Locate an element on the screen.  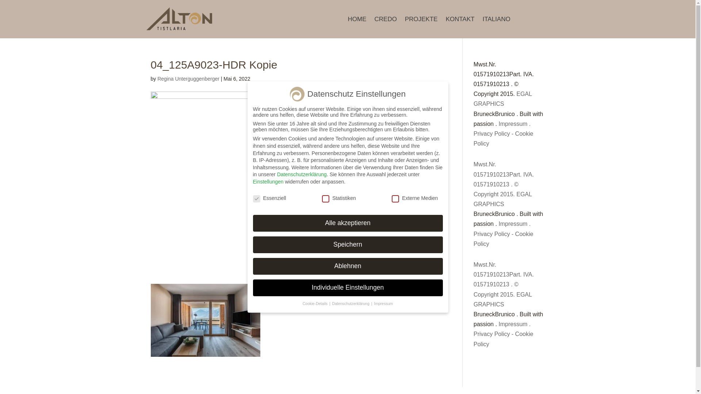
HOME is located at coordinates (357, 21).